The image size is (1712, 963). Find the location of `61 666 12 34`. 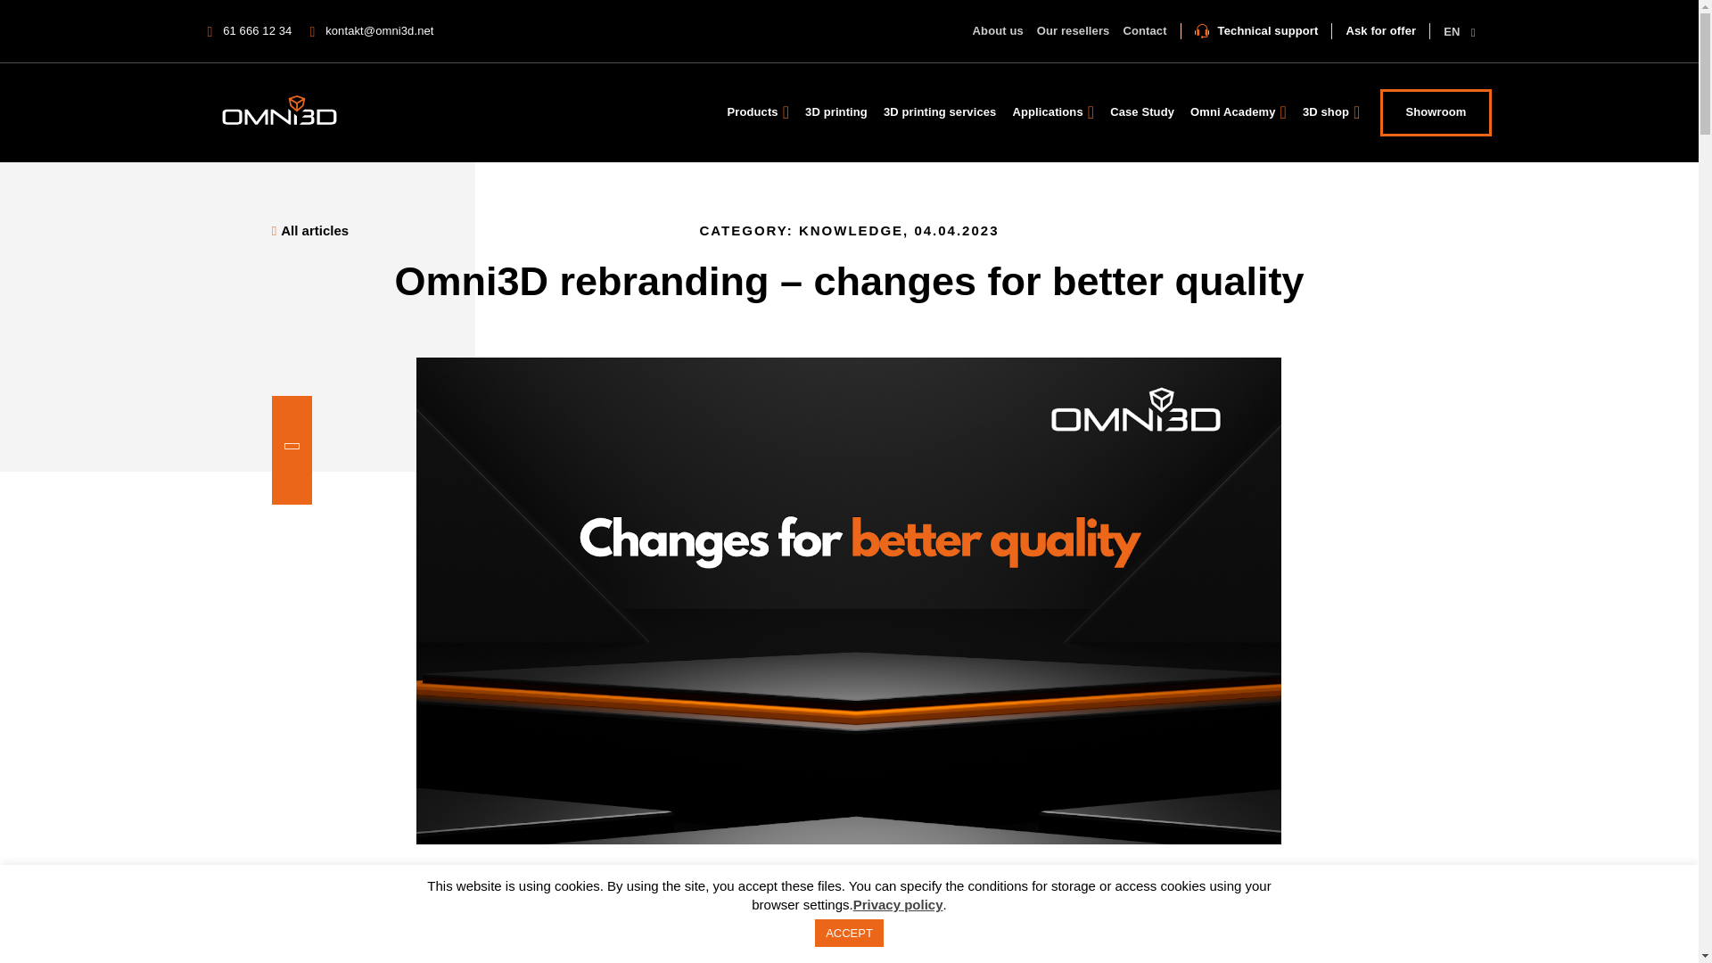

61 666 12 34 is located at coordinates (249, 30).